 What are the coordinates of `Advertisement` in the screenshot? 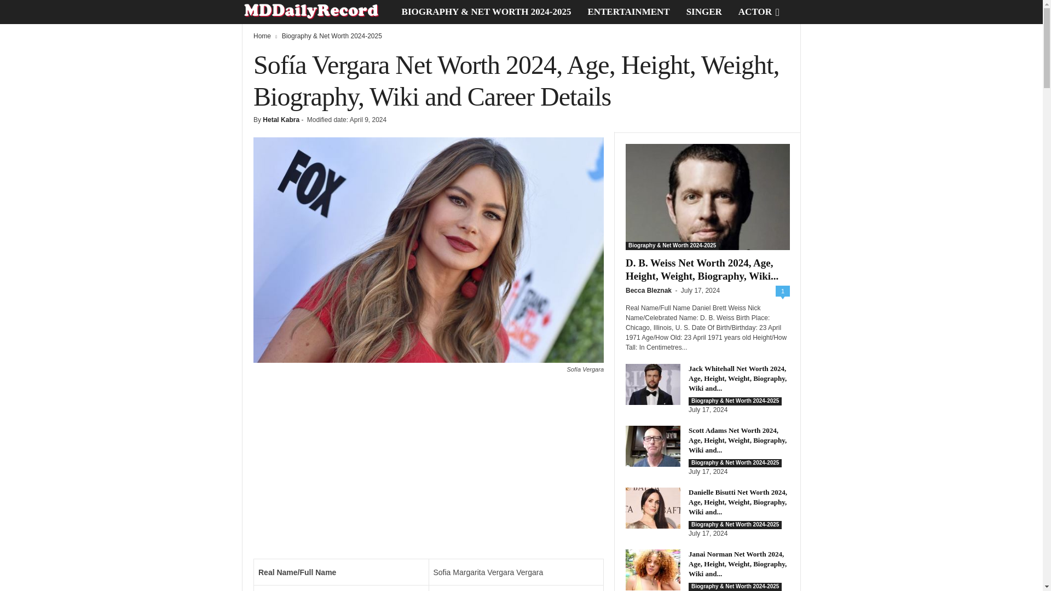 It's located at (428, 471).